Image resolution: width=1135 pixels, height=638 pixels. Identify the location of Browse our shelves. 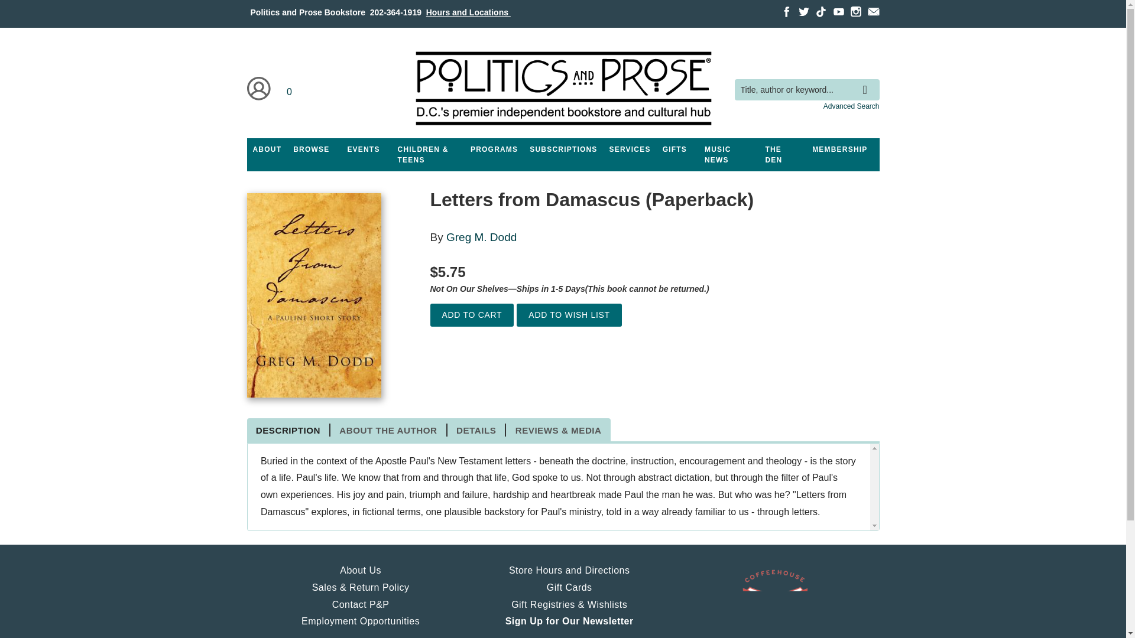
(311, 149).